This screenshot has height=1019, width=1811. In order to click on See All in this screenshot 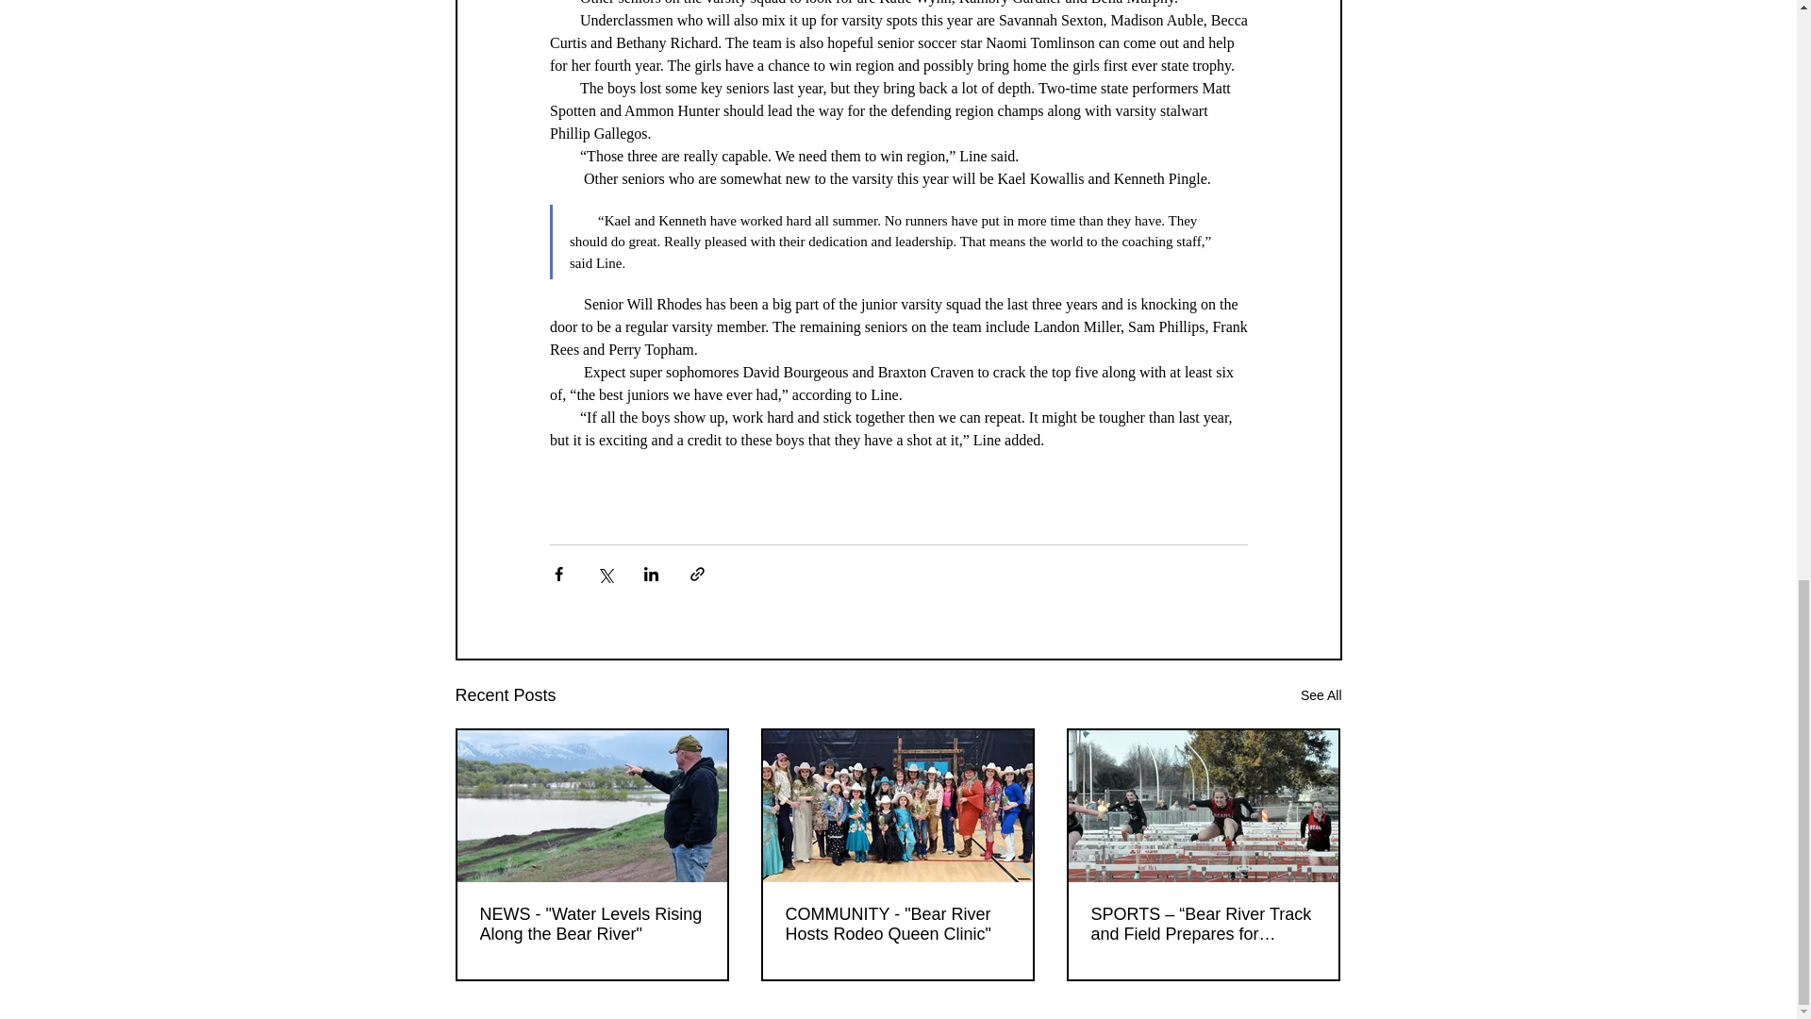, I will do `click(1321, 694)`.